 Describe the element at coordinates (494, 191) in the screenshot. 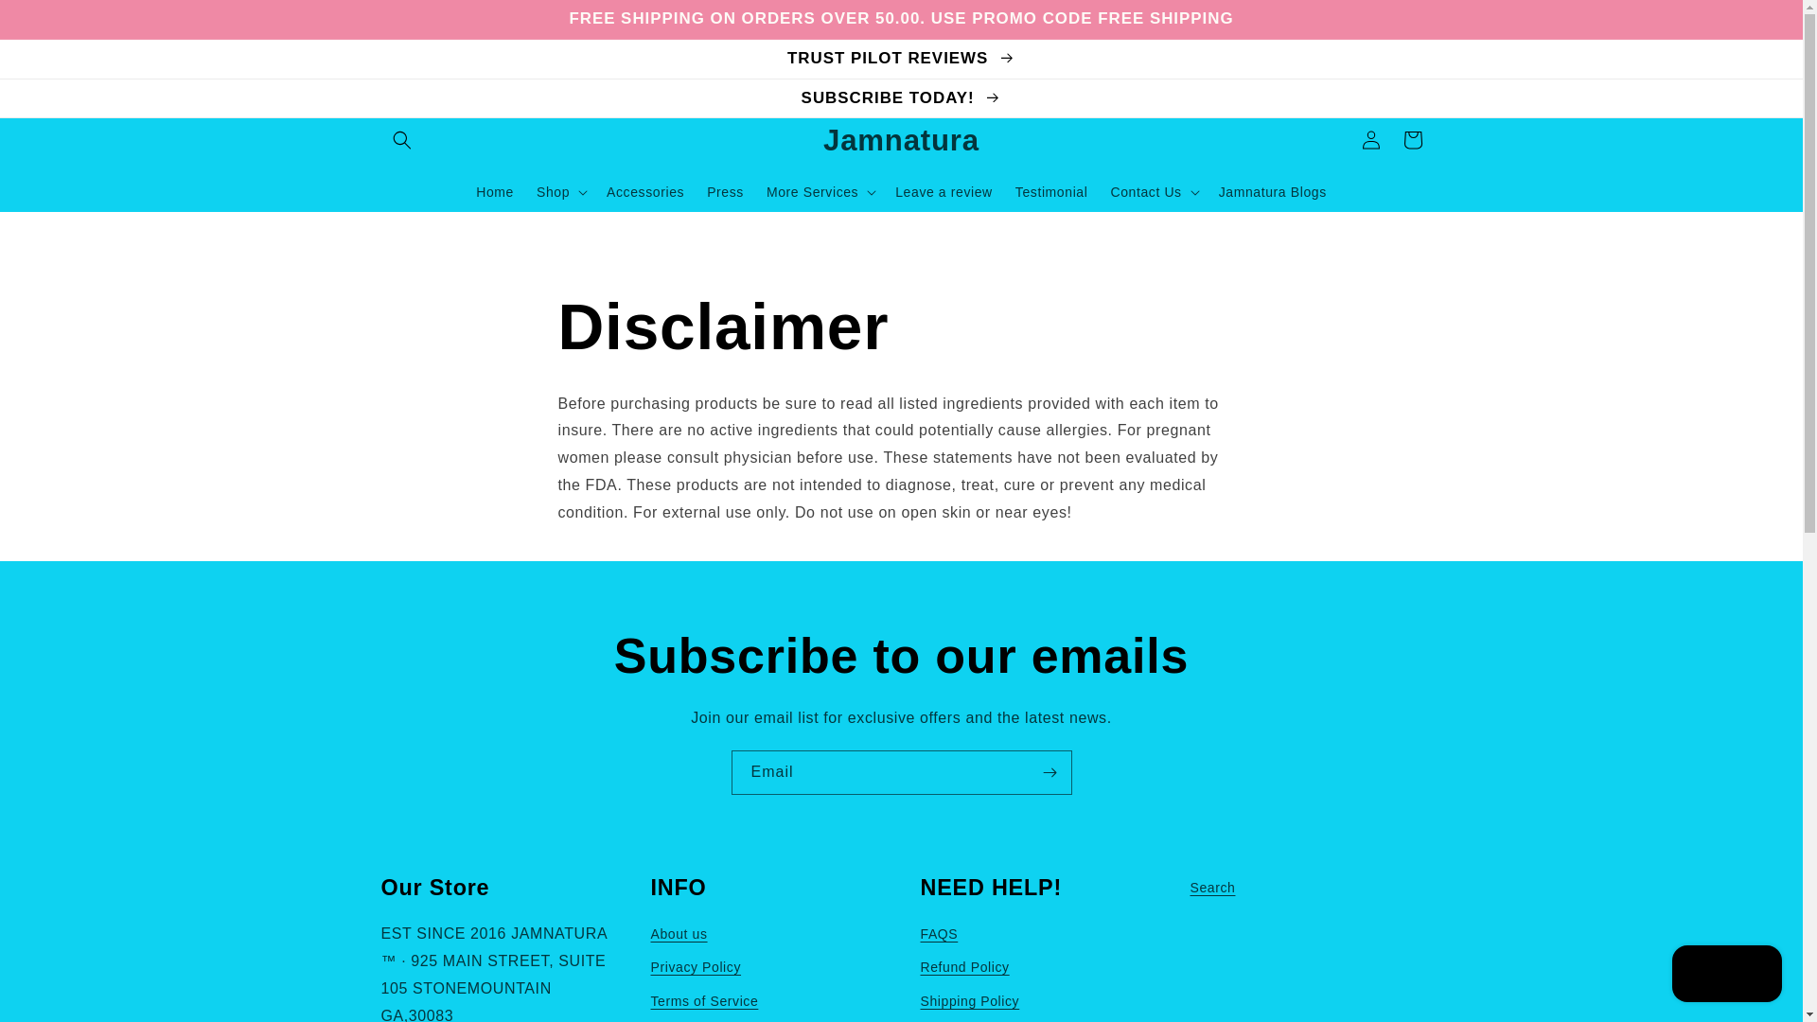

I see `Home` at that location.